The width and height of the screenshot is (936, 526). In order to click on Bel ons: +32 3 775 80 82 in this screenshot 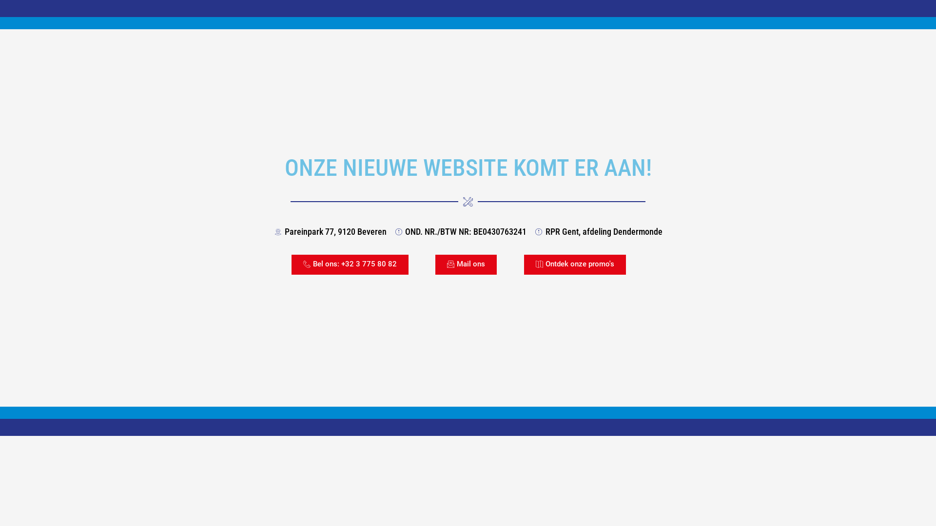, I will do `click(350, 265)`.